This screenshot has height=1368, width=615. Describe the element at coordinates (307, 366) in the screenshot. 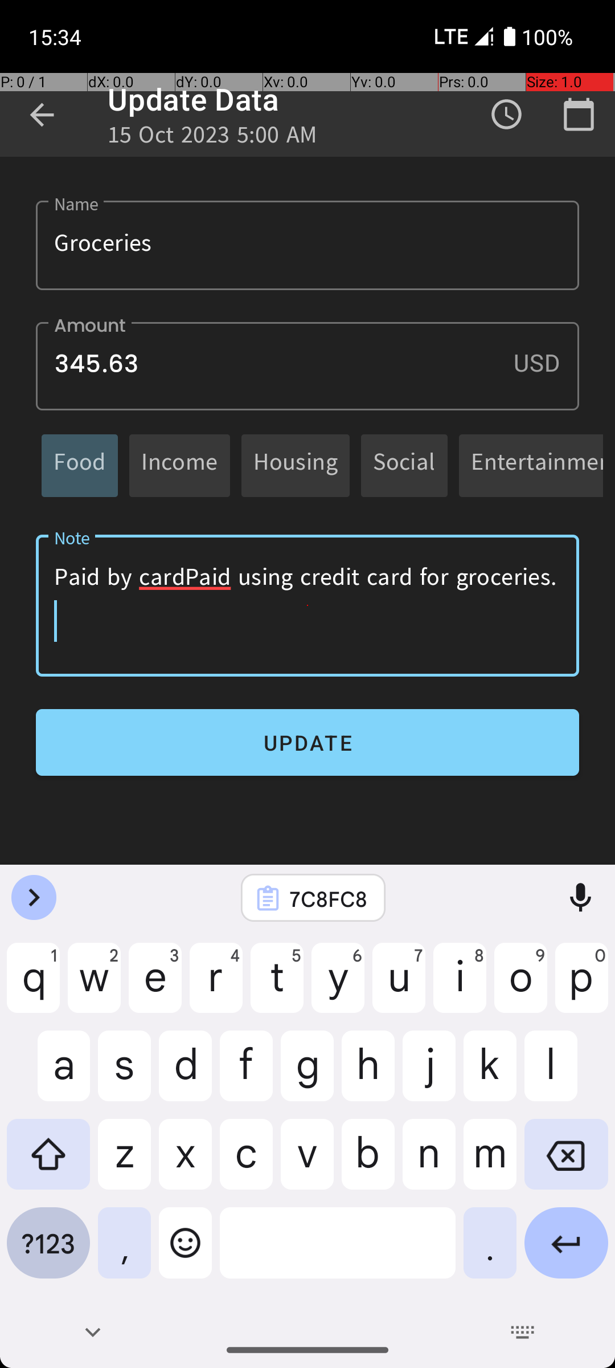

I see `345.63` at that location.